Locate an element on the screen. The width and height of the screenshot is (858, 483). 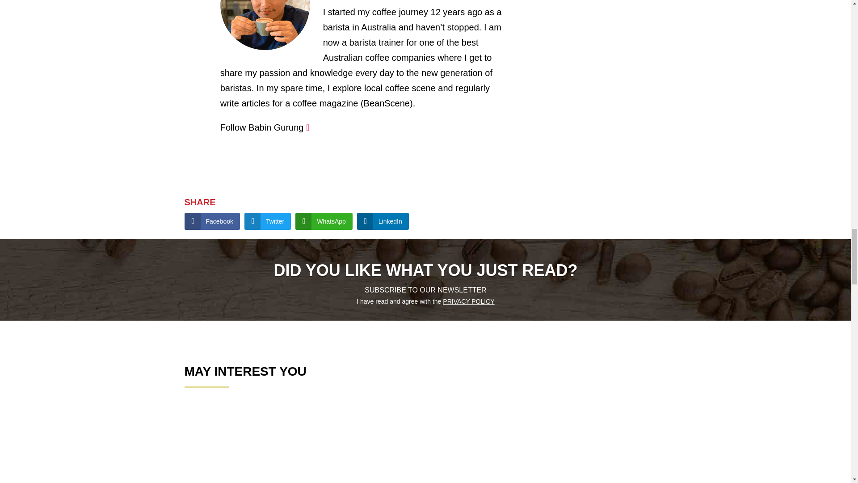
LinkedIn is located at coordinates (383, 221).